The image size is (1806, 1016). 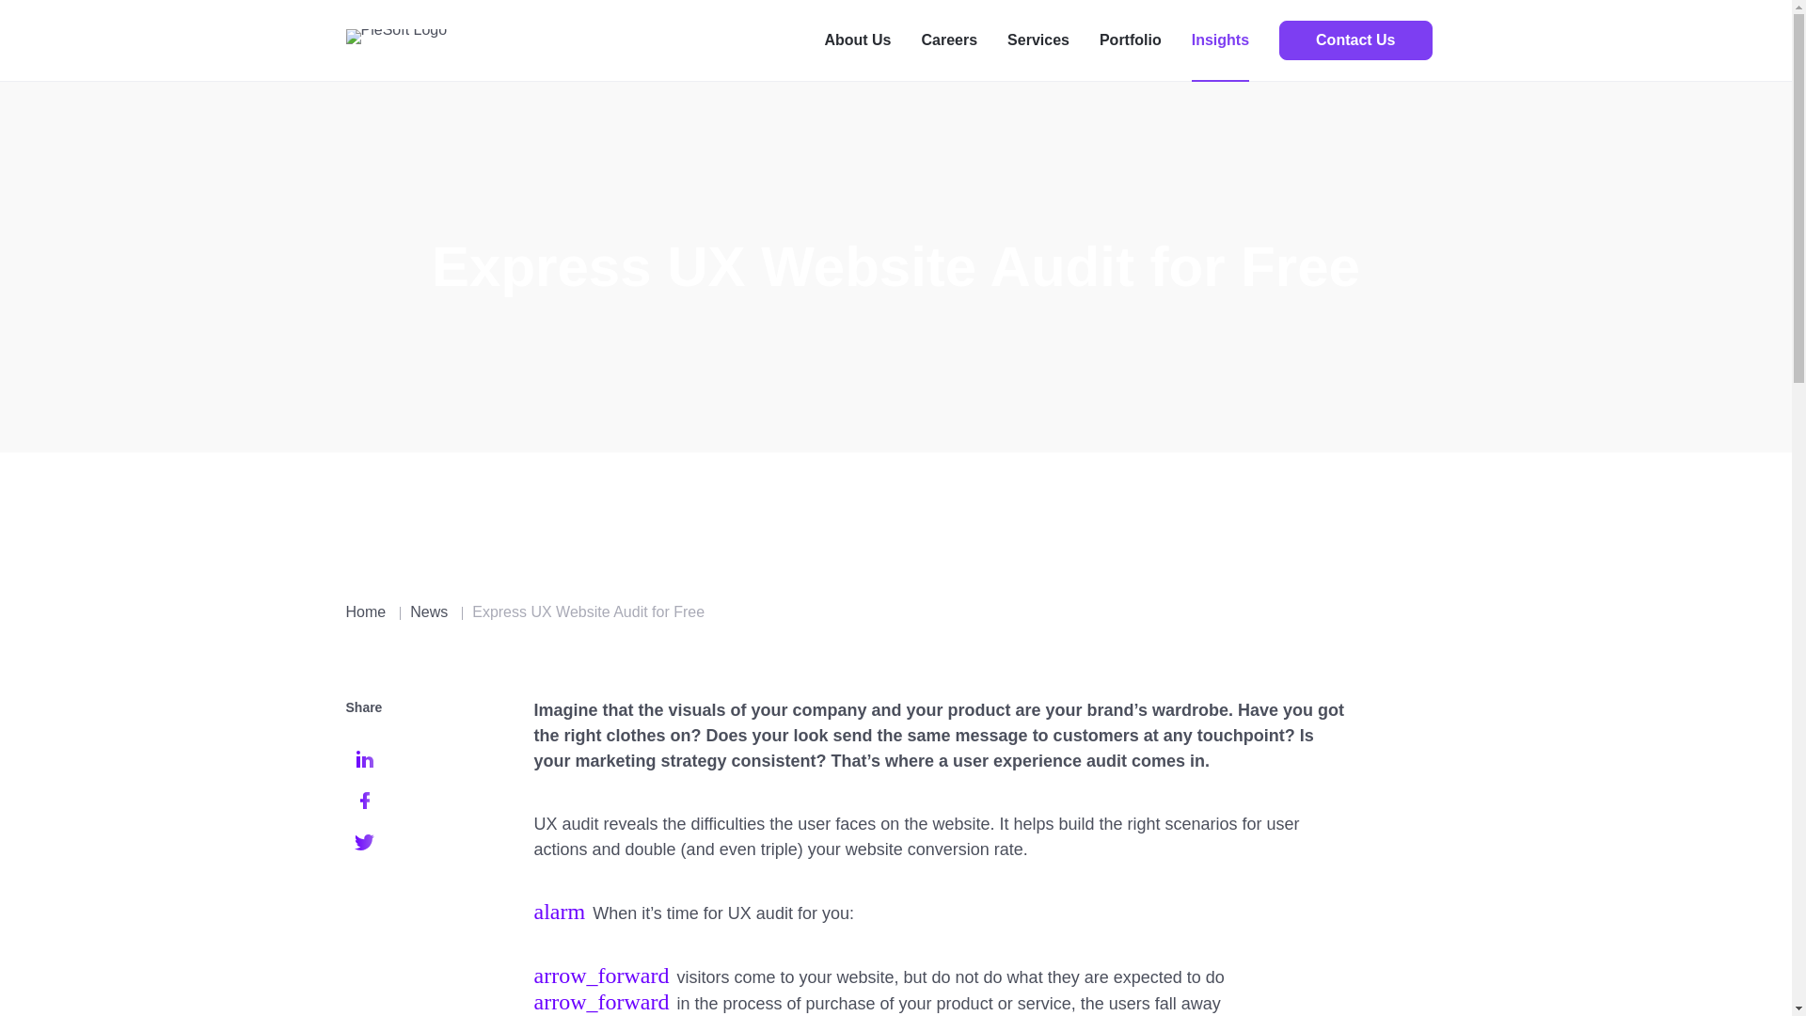 What do you see at coordinates (366, 611) in the screenshot?
I see `Home` at bounding box center [366, 611].